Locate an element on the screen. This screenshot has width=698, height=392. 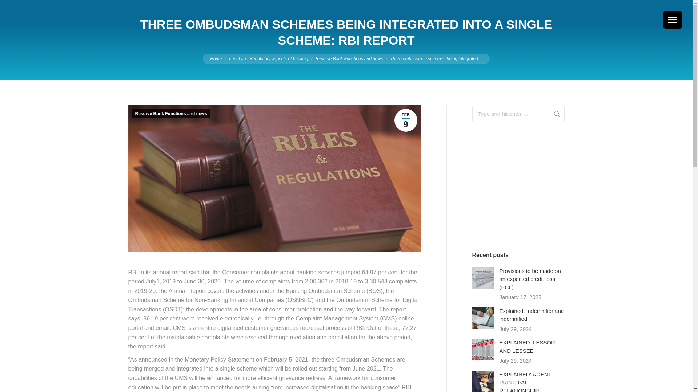
Legal and Regulatory aspects of banking is located at coordinates (268, 58).